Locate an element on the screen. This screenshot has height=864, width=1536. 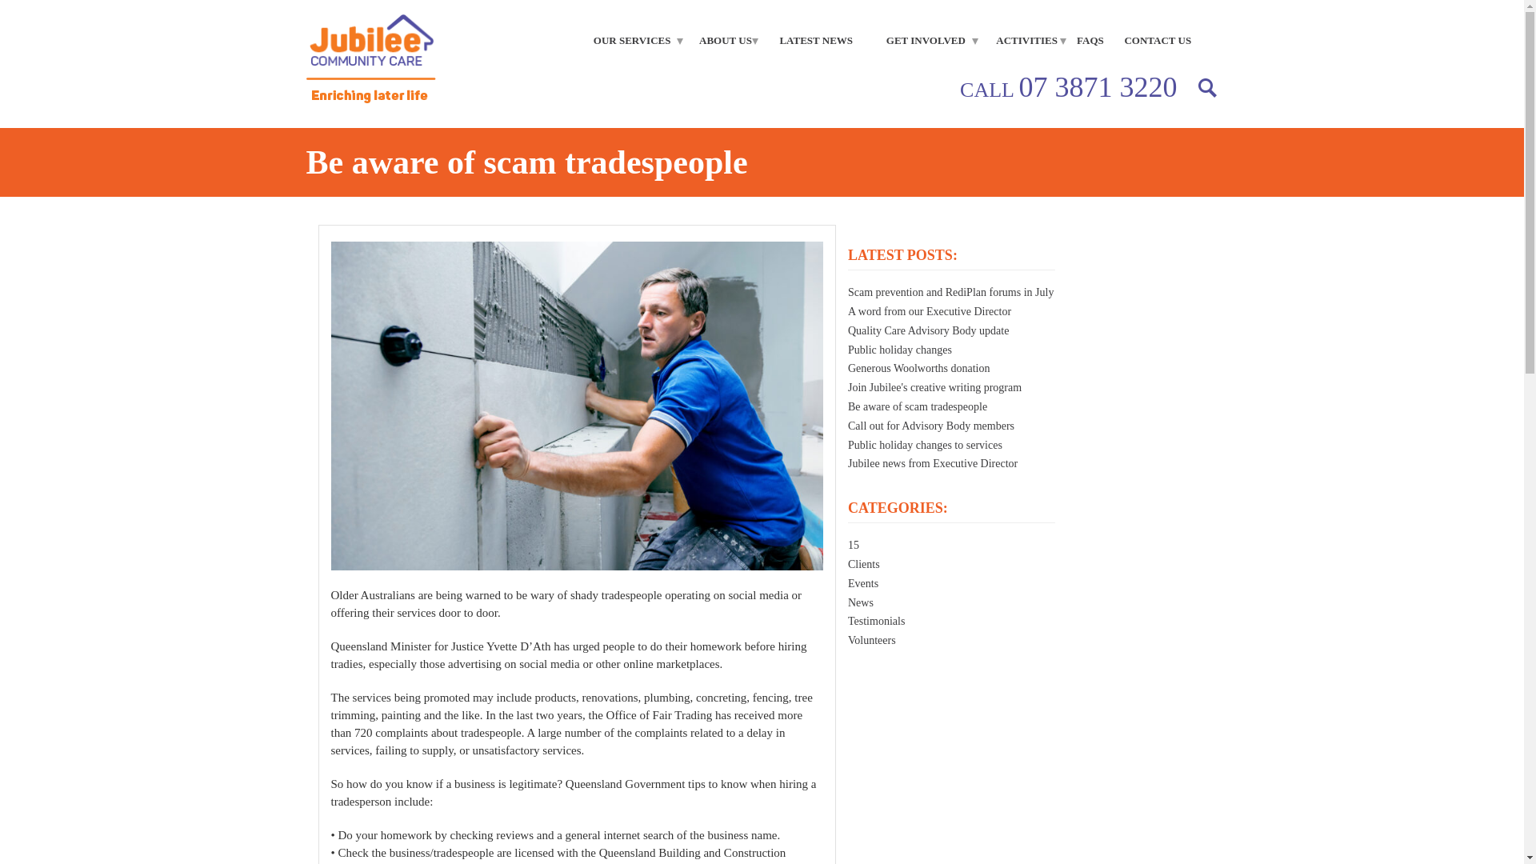
Quality Care Advisory Body update is located at coordinates (928, 331).